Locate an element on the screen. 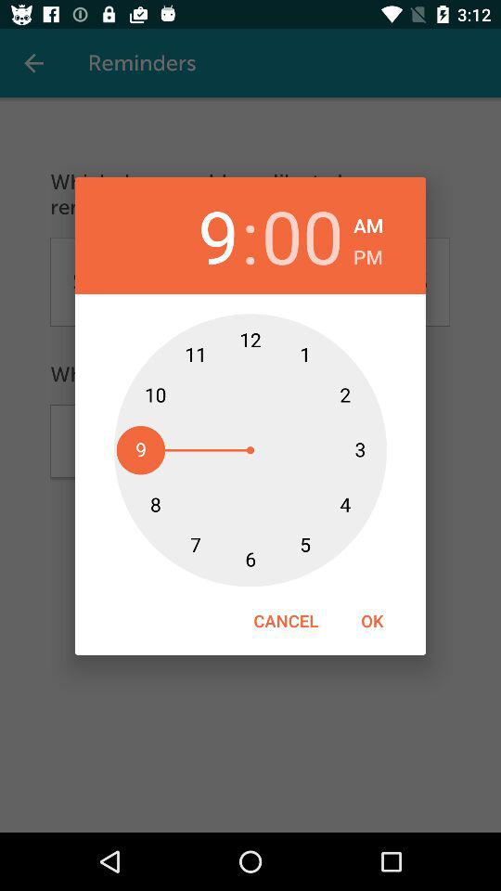 The height and width of the screenshot is (891, 501). open the pm item is located at coordinates (367, 254).